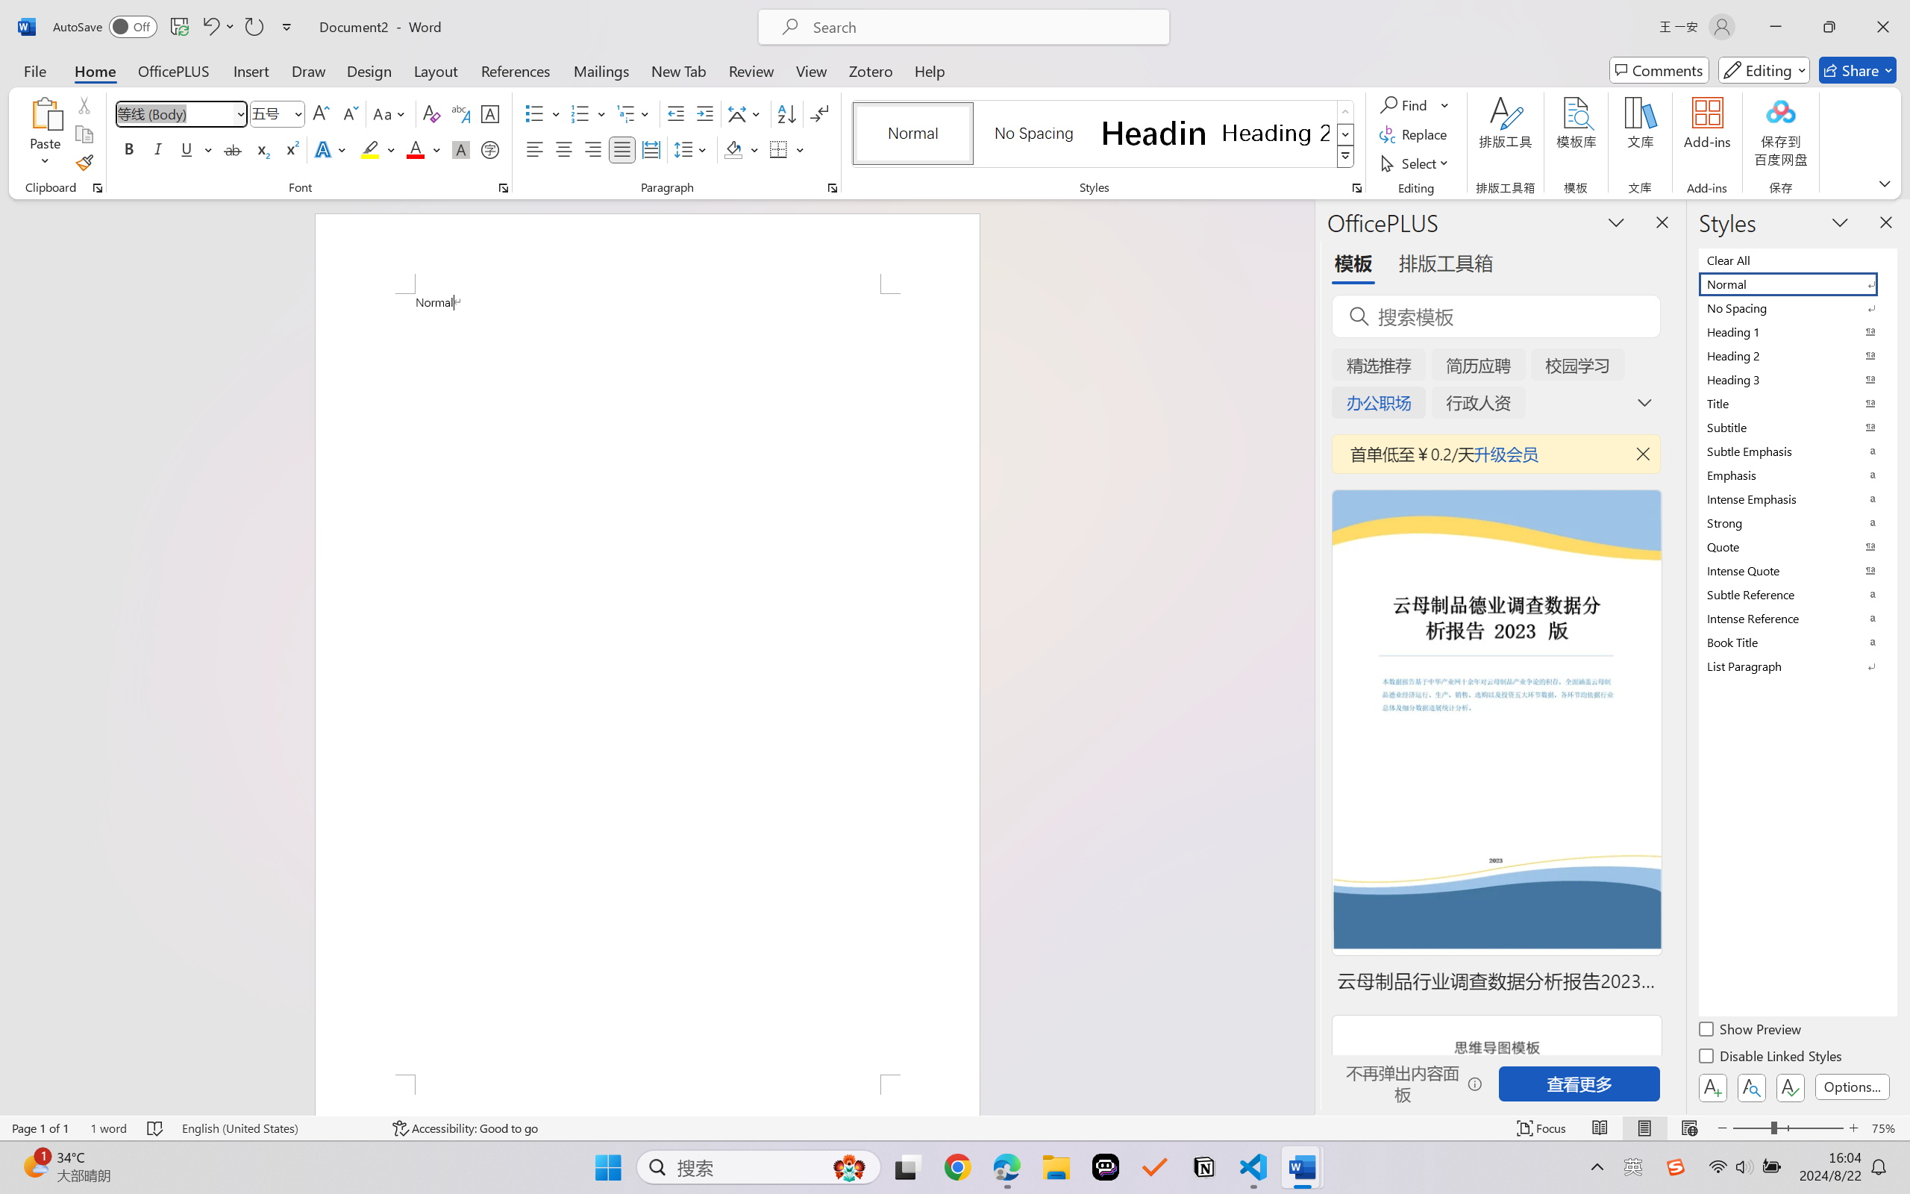 The height and width of the screenshot is (1194, 1910). What do you see at coordinates (819, 113) in the screenshot?
I see `Show/Hide Editing Marks` at bounding box center [819, 113].